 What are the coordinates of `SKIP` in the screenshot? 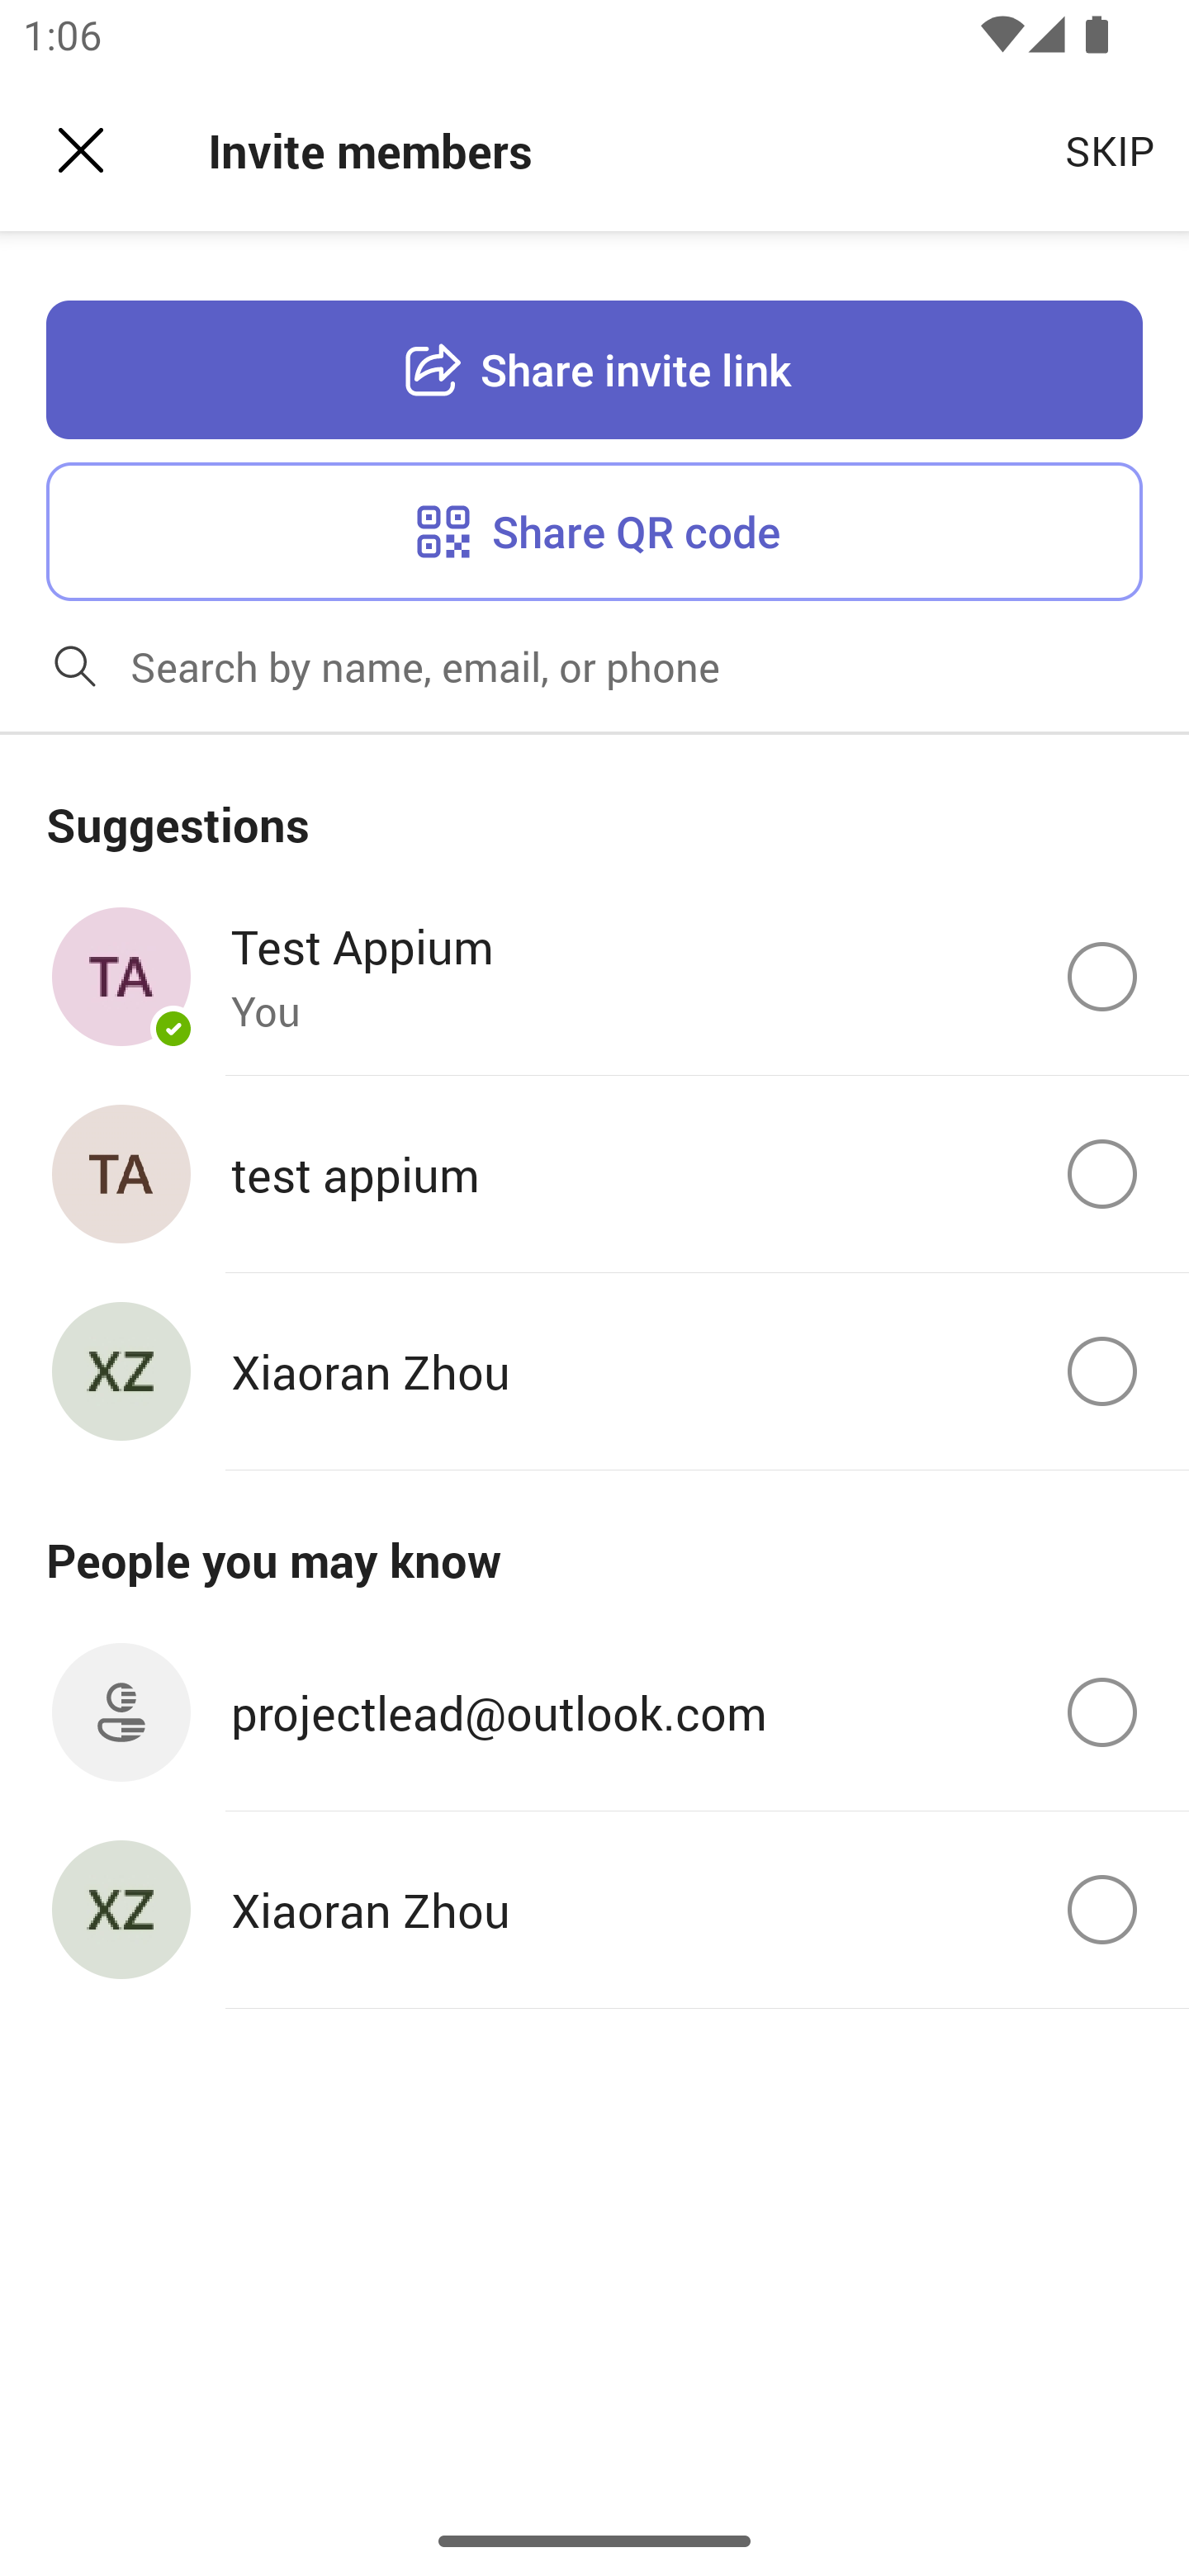 It's located at (1110, 149).